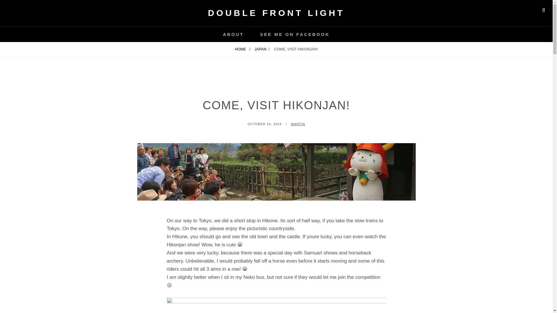 This screenshot has width=557, height=313. Describe the element at coordinates (243, 49) in the screenshot. I see `HOME` at that location.